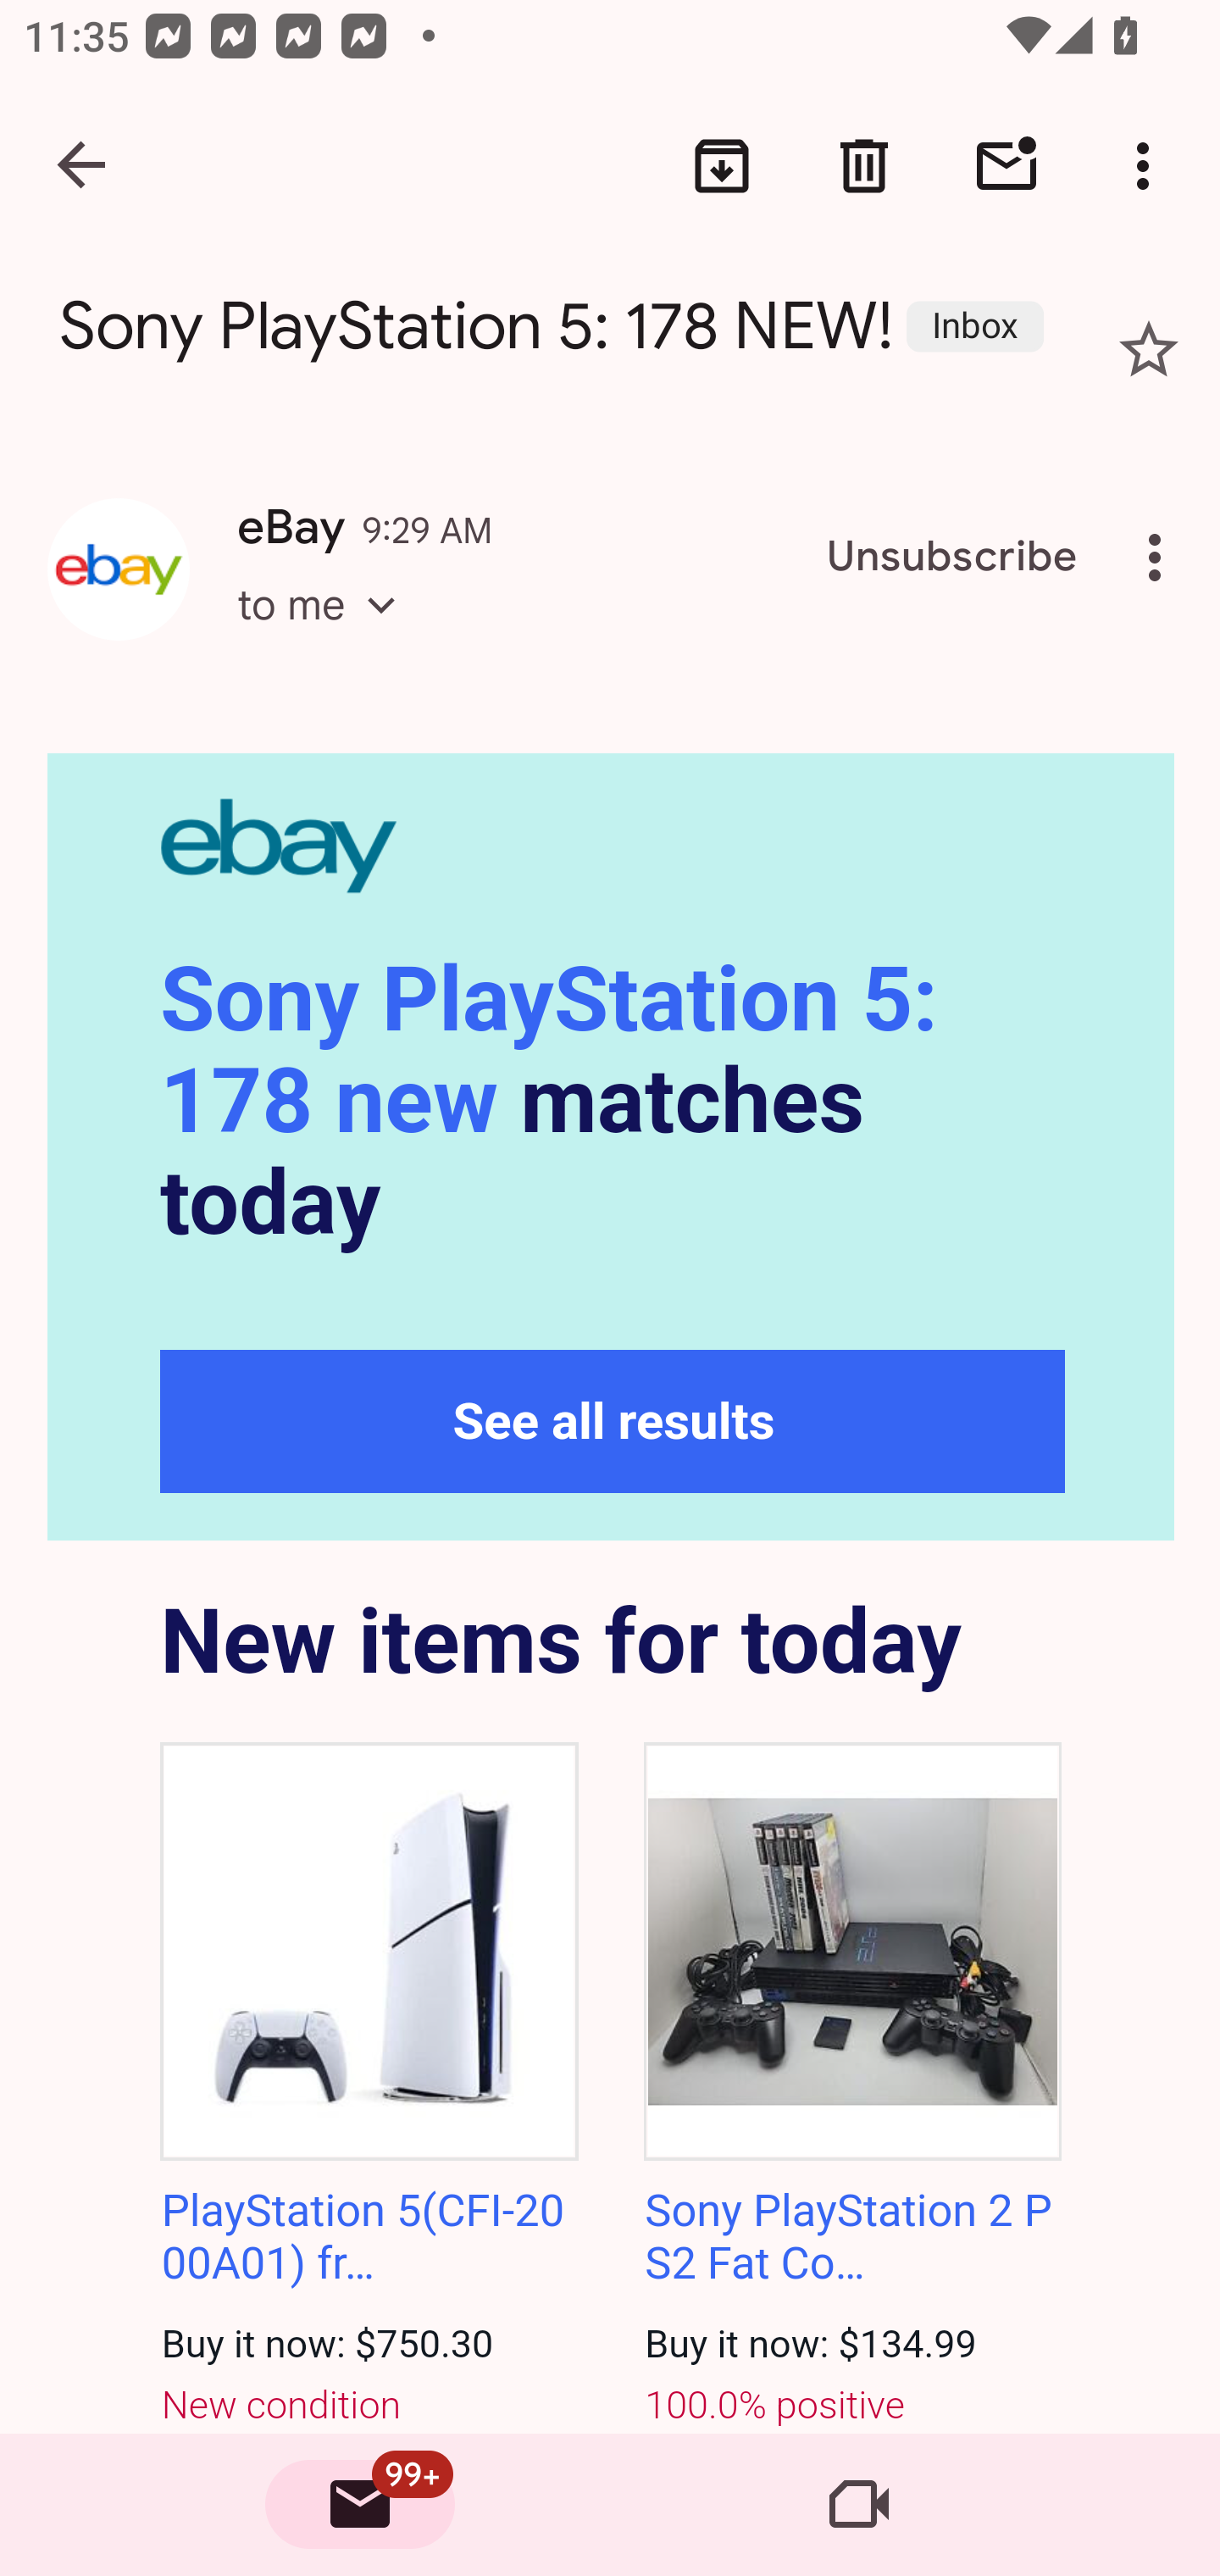  I want to click on Delete, so click(864, 166).